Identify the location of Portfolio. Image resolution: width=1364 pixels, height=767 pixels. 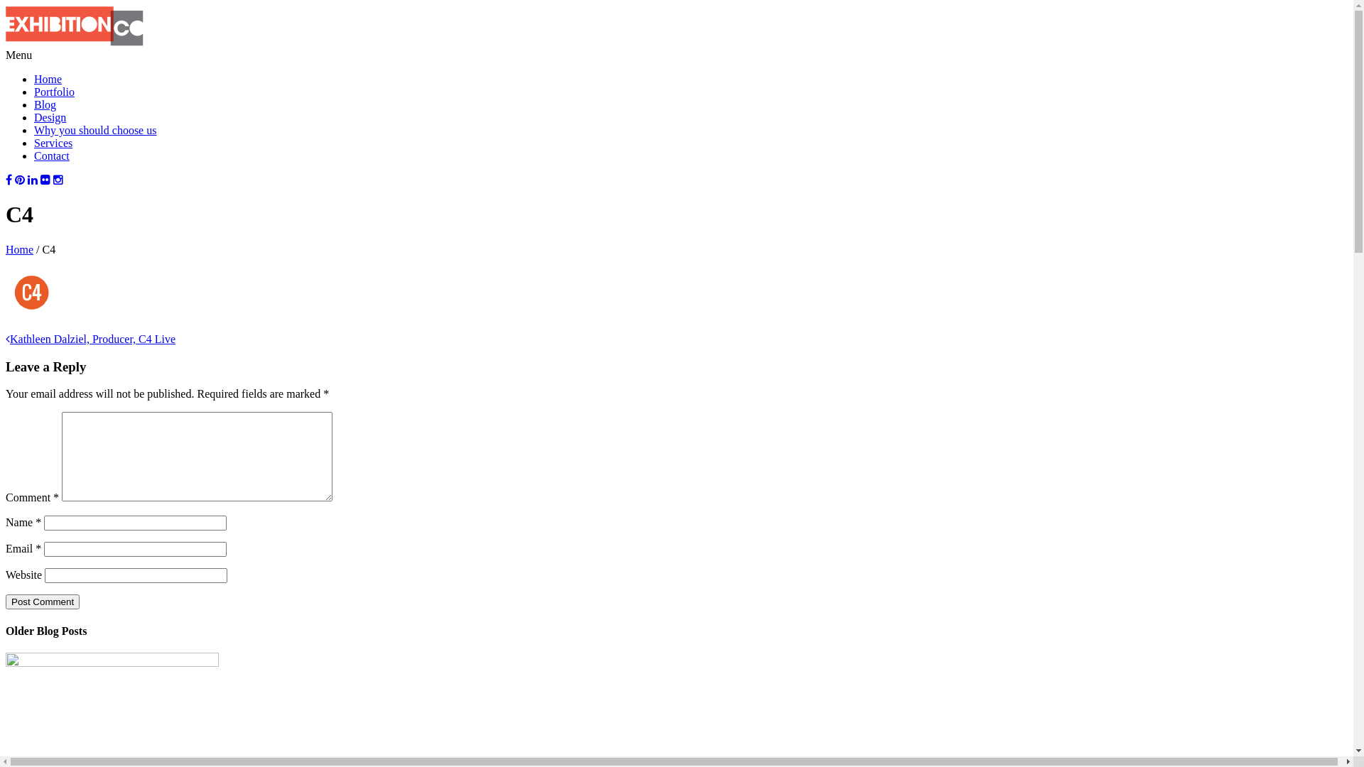
(54, 92).